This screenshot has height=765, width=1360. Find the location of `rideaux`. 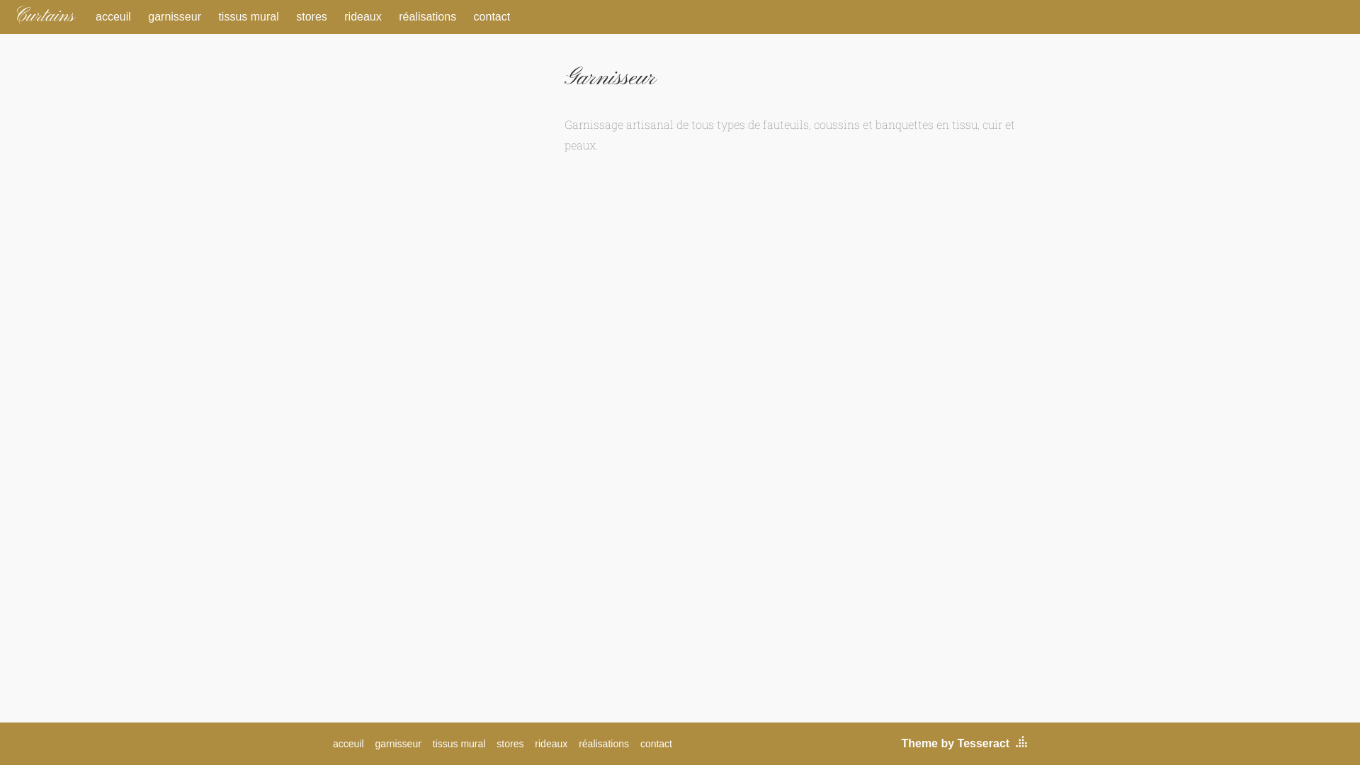

rideaux is located at coordinates (363, 17).